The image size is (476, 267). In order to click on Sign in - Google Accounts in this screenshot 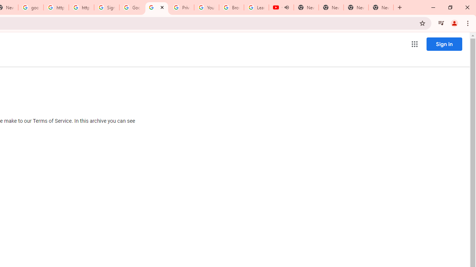, I will do `click(107, 7)`.